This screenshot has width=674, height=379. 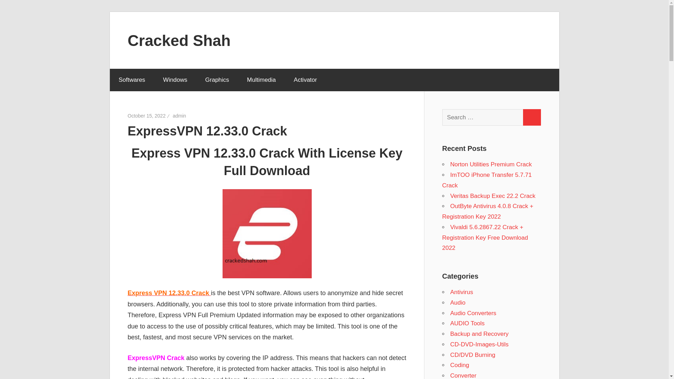 I want to click on Graphics, so click(x=217, y=80).